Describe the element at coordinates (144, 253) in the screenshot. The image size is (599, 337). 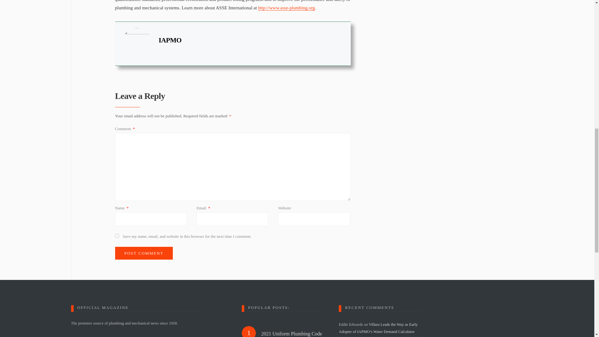
I see `Post Comment` at that location.